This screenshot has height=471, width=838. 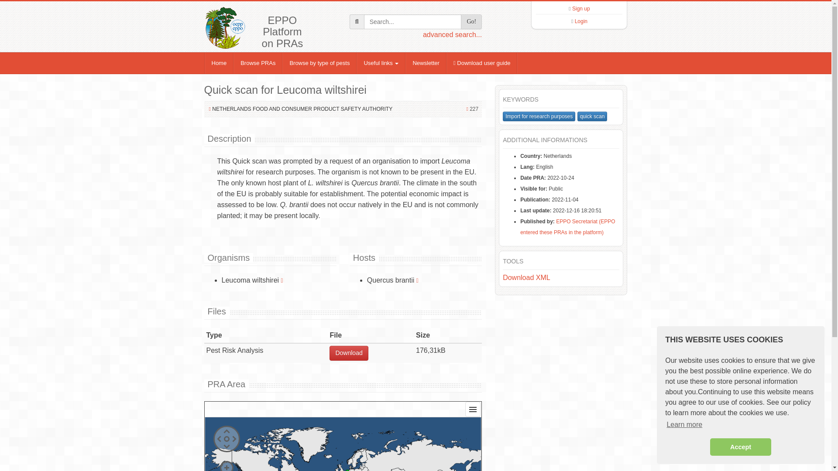 What do you see at coordinates (684, 425) in the screenshot?
I see `Learn more` at bounding box center [684, 425].